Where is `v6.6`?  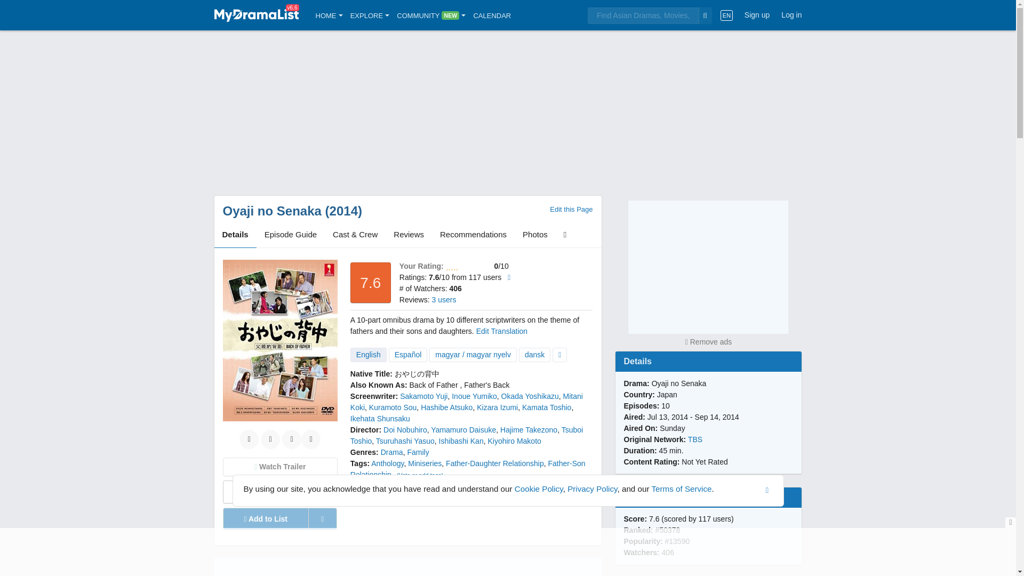
v6.6 is located at coordinates (256, 15).